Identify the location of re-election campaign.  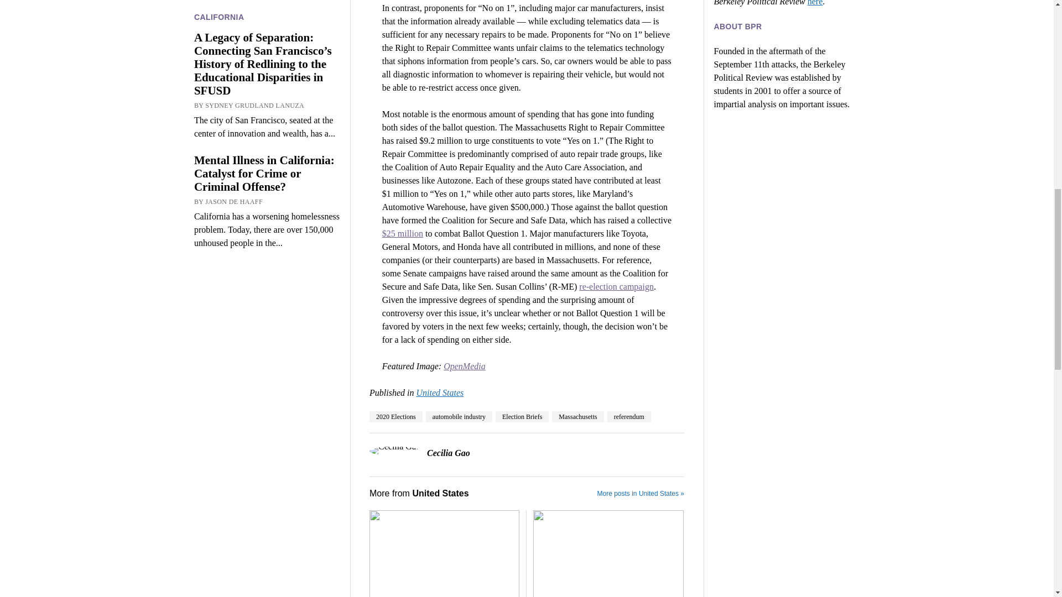
(616, 286).